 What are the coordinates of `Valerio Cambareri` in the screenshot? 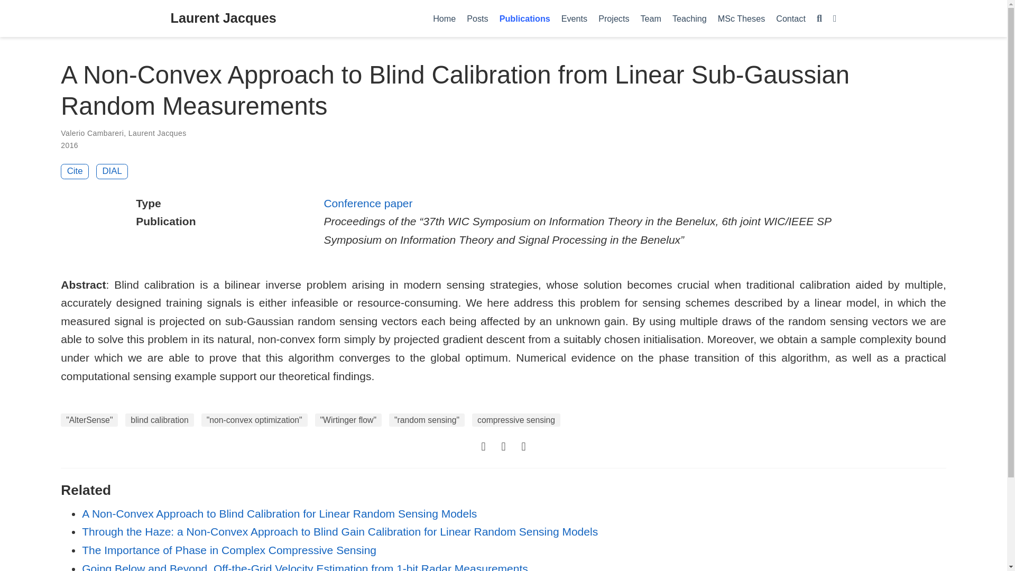 It's located at (92, 133).